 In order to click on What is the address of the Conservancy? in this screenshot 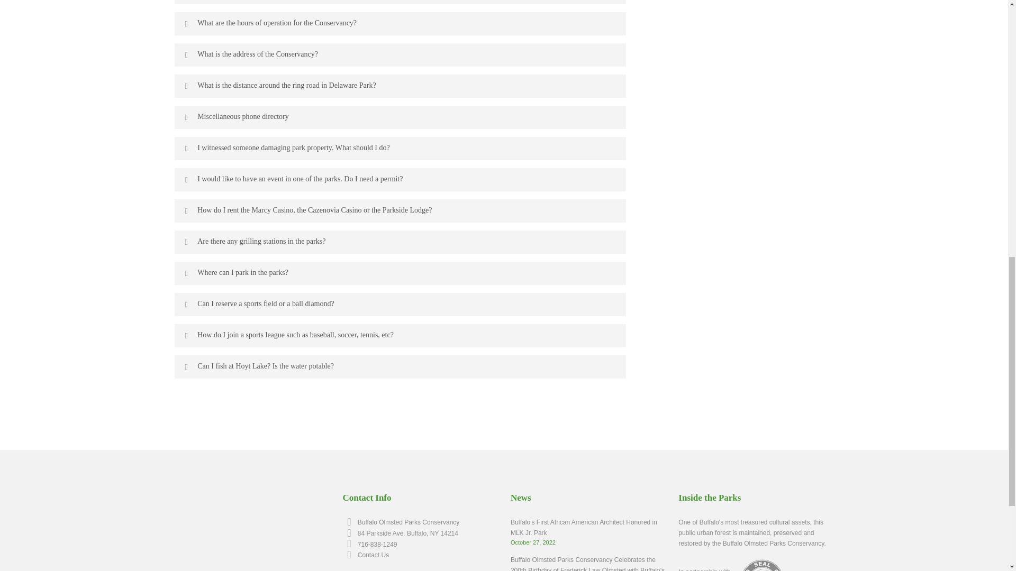, I will do `click(400, 55)`.